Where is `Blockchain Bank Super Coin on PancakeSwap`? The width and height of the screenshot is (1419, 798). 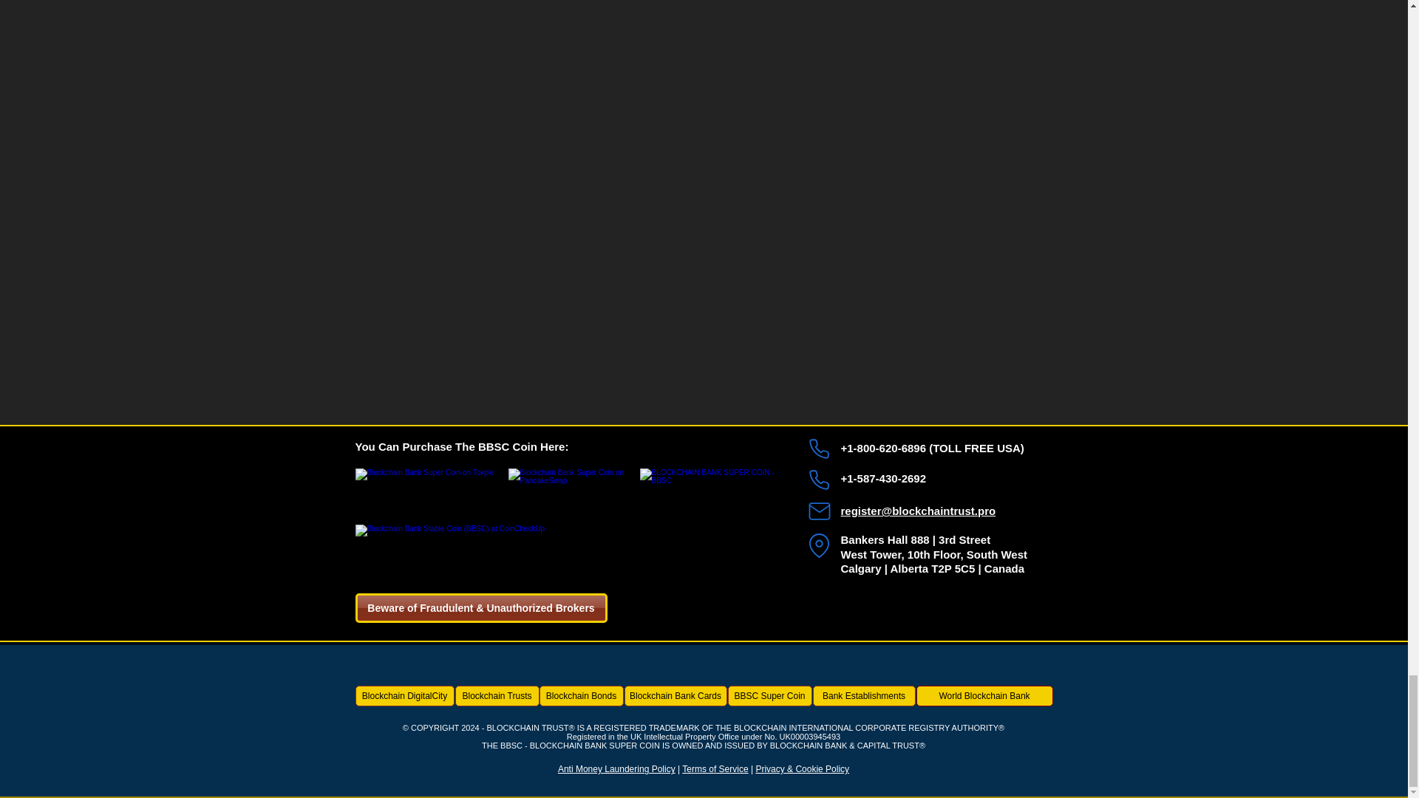
Blockchain Bank Super Coin on PancakeSwap is located at coordinates (572, 485).